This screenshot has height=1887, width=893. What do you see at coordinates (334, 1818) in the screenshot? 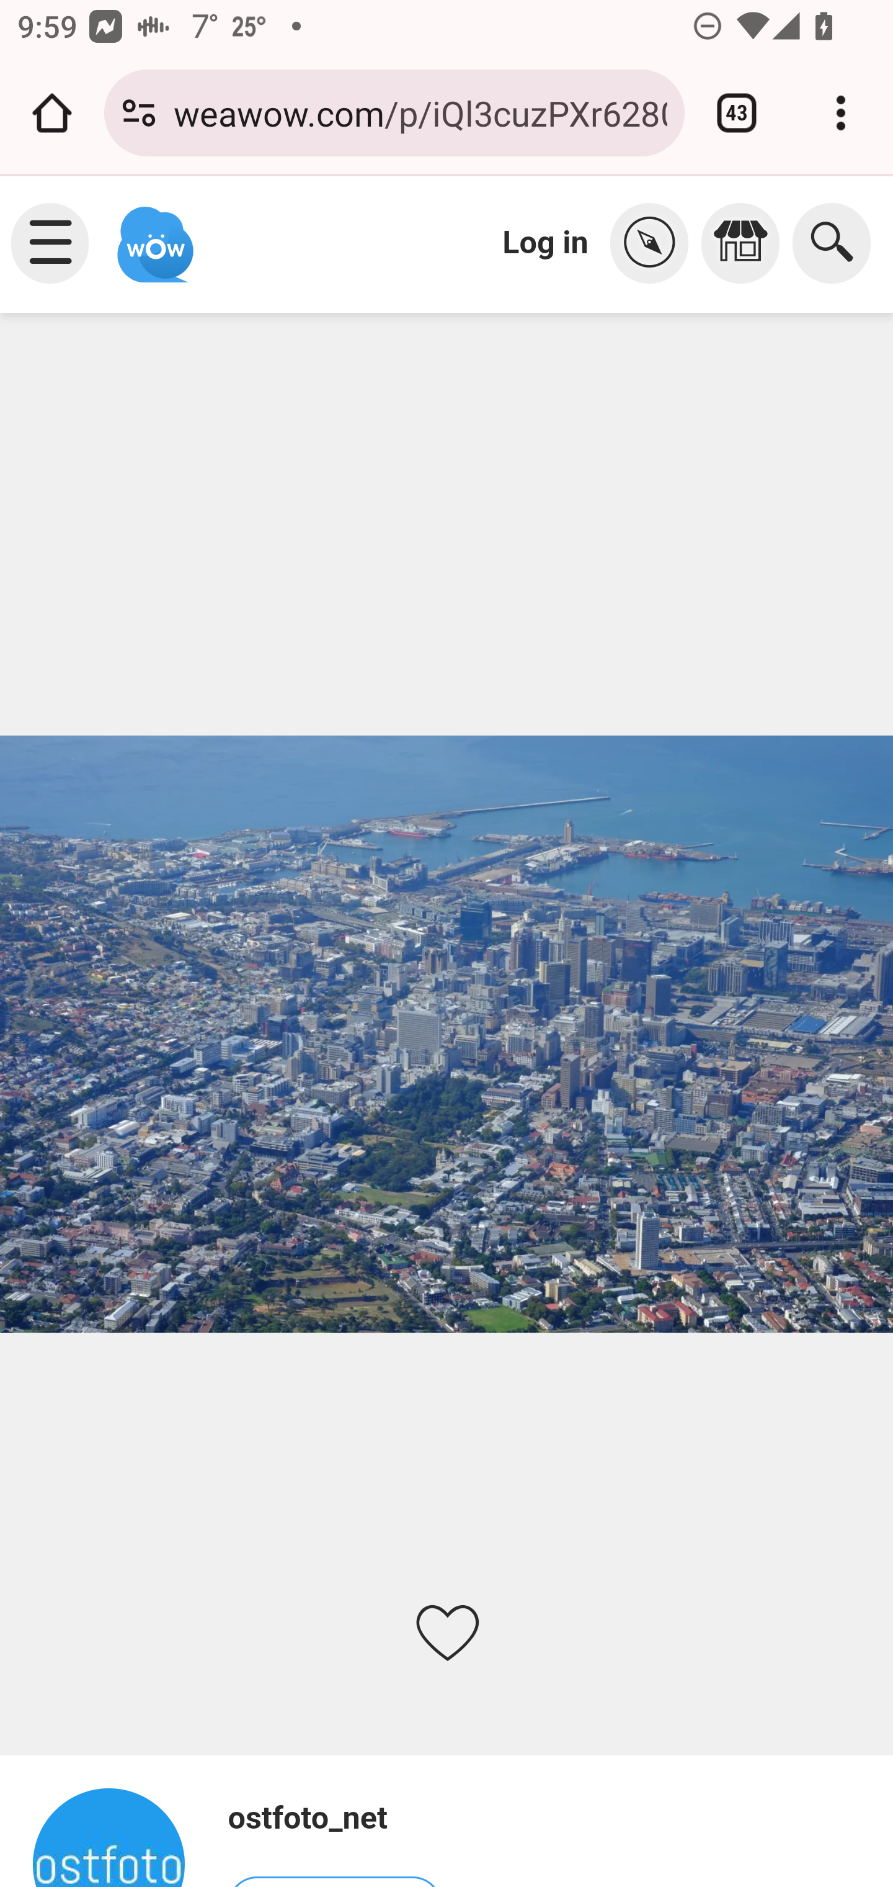
I see `ostfoto_net` at bounding box center [334, 1818].